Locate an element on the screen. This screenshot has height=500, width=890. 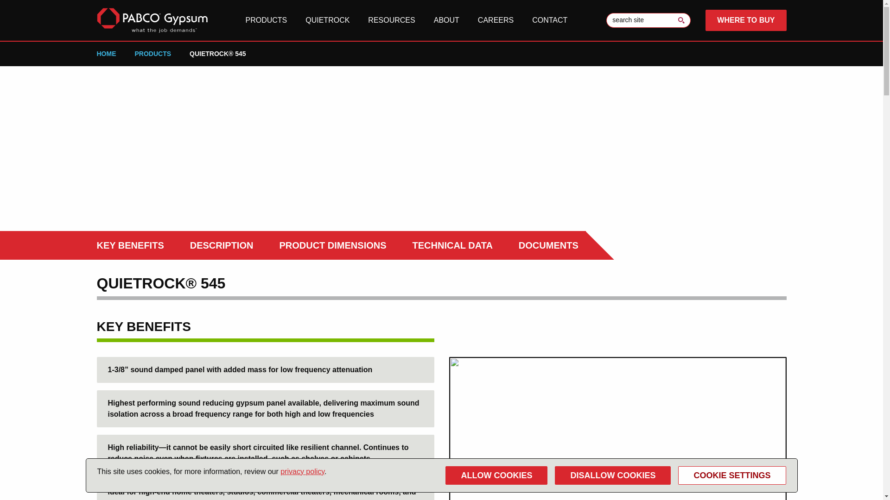
DOCUMENTS is located at coordinates (549, 245).